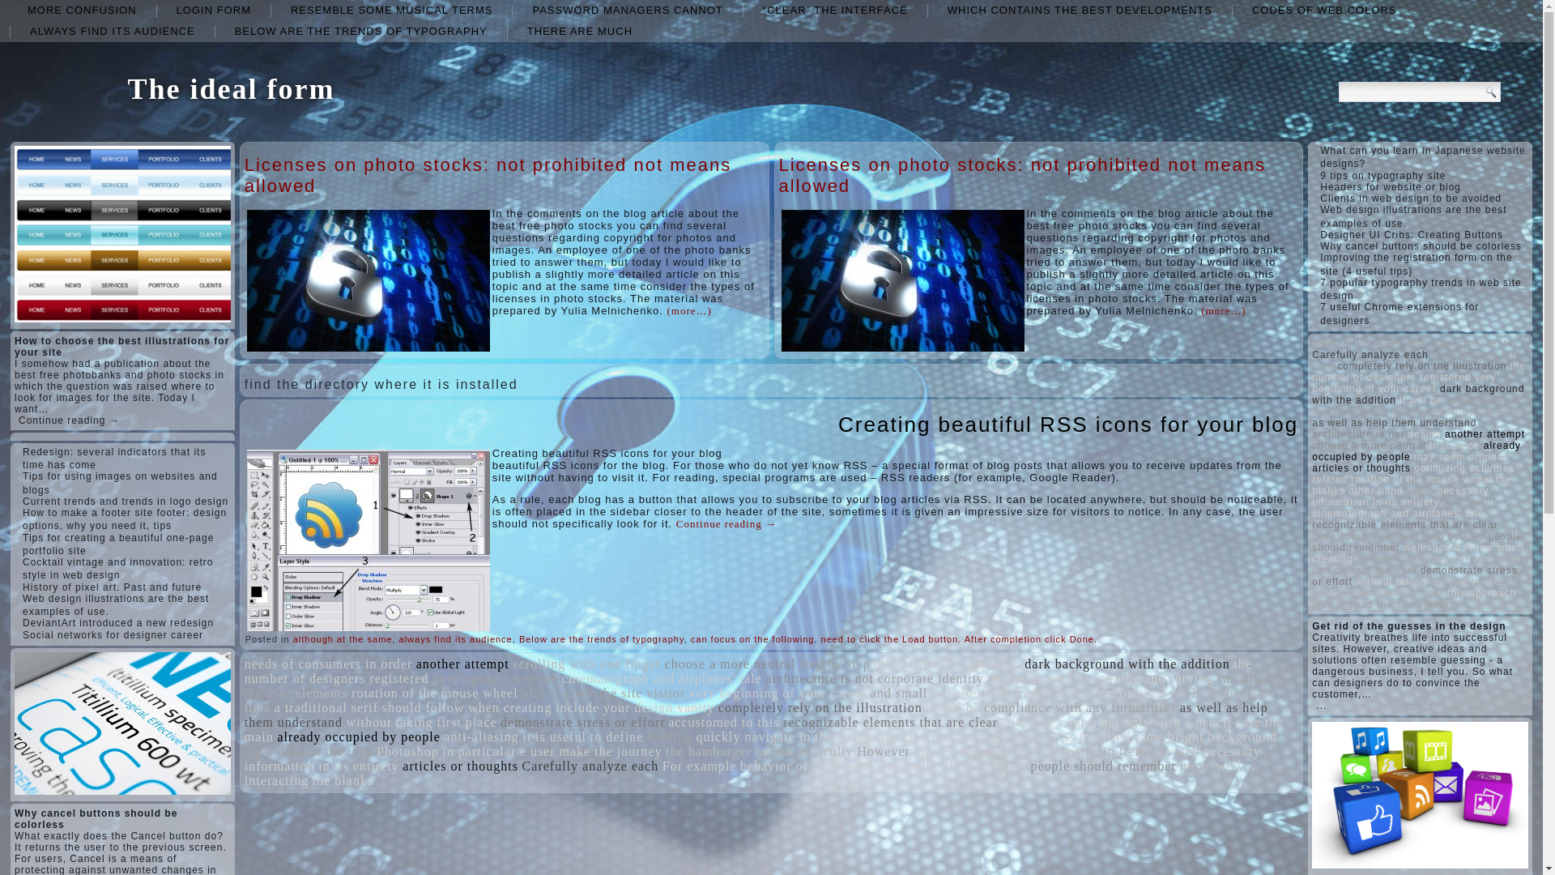  I want to click on Below are the trends of typography, so click(601, 638).